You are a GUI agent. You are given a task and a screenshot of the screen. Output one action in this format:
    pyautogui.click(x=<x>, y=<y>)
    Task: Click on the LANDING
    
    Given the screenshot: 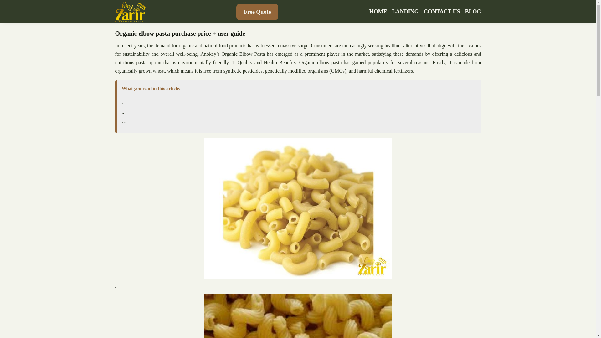 What is the action you would take?
    pyautogui.click(x=406, y=12)
    